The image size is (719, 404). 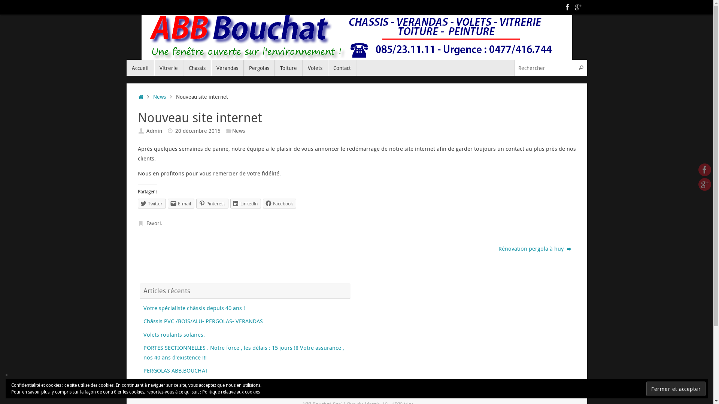 What do you see at coordinates (142, 97) in the screenshot?
I see `Accueil` at bounding box center [142, 97].